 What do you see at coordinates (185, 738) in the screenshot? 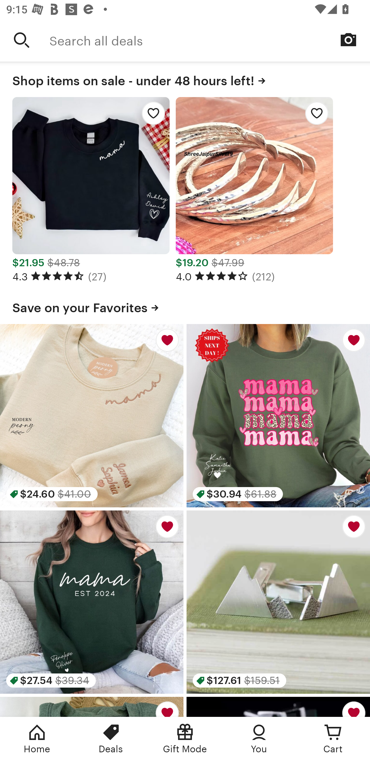
I see `Gift Mode` at bounding box center [185, 738].